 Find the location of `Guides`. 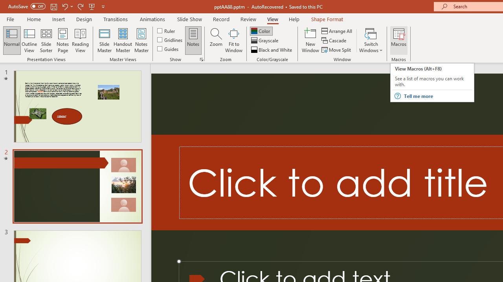

Guides is located at coordinates (168, 49).